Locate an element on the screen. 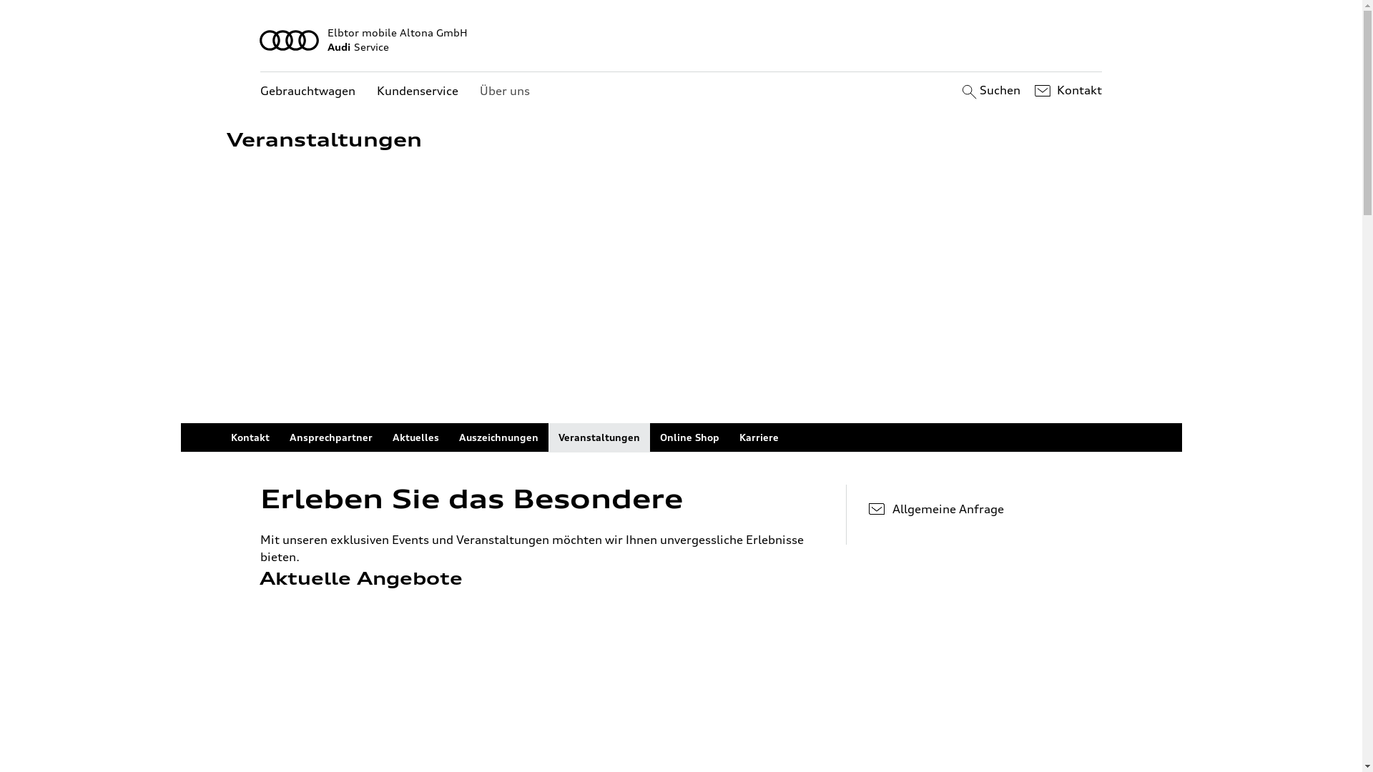  Elbtor mobile Altona GmbH
AudiService is located at coordinates (681, 40).